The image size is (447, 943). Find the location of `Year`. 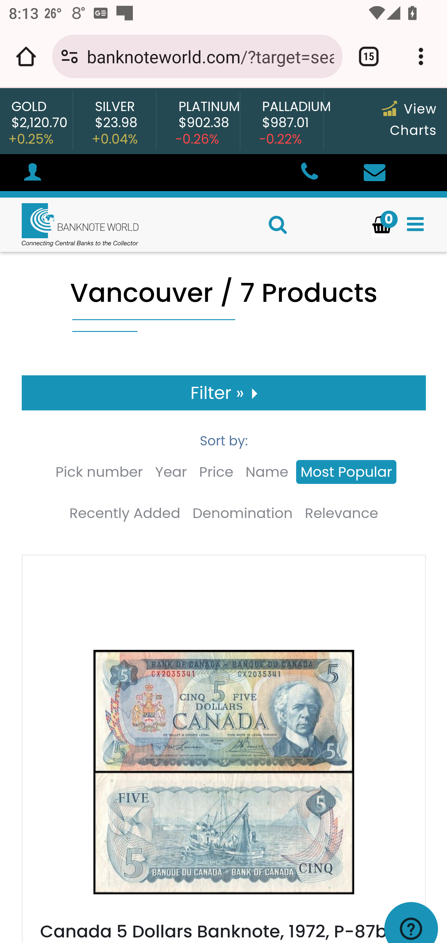

Year is located at coordinates (171, 472).